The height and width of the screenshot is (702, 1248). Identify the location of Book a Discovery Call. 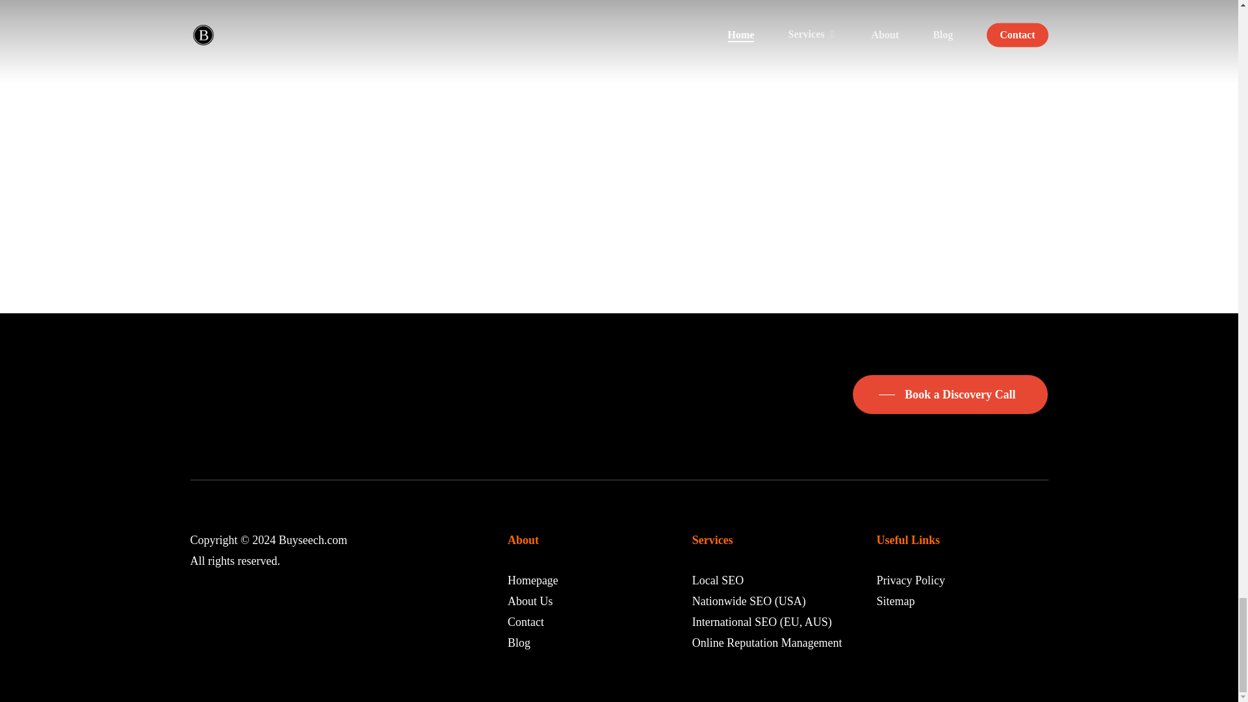
(950, 394).